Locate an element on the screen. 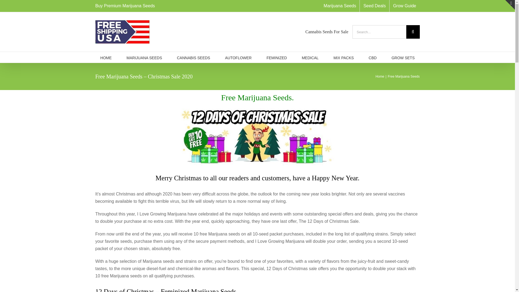 This screenshot has height=292, width=519. AUTOFLOWER is located at coordinates (238, 57).